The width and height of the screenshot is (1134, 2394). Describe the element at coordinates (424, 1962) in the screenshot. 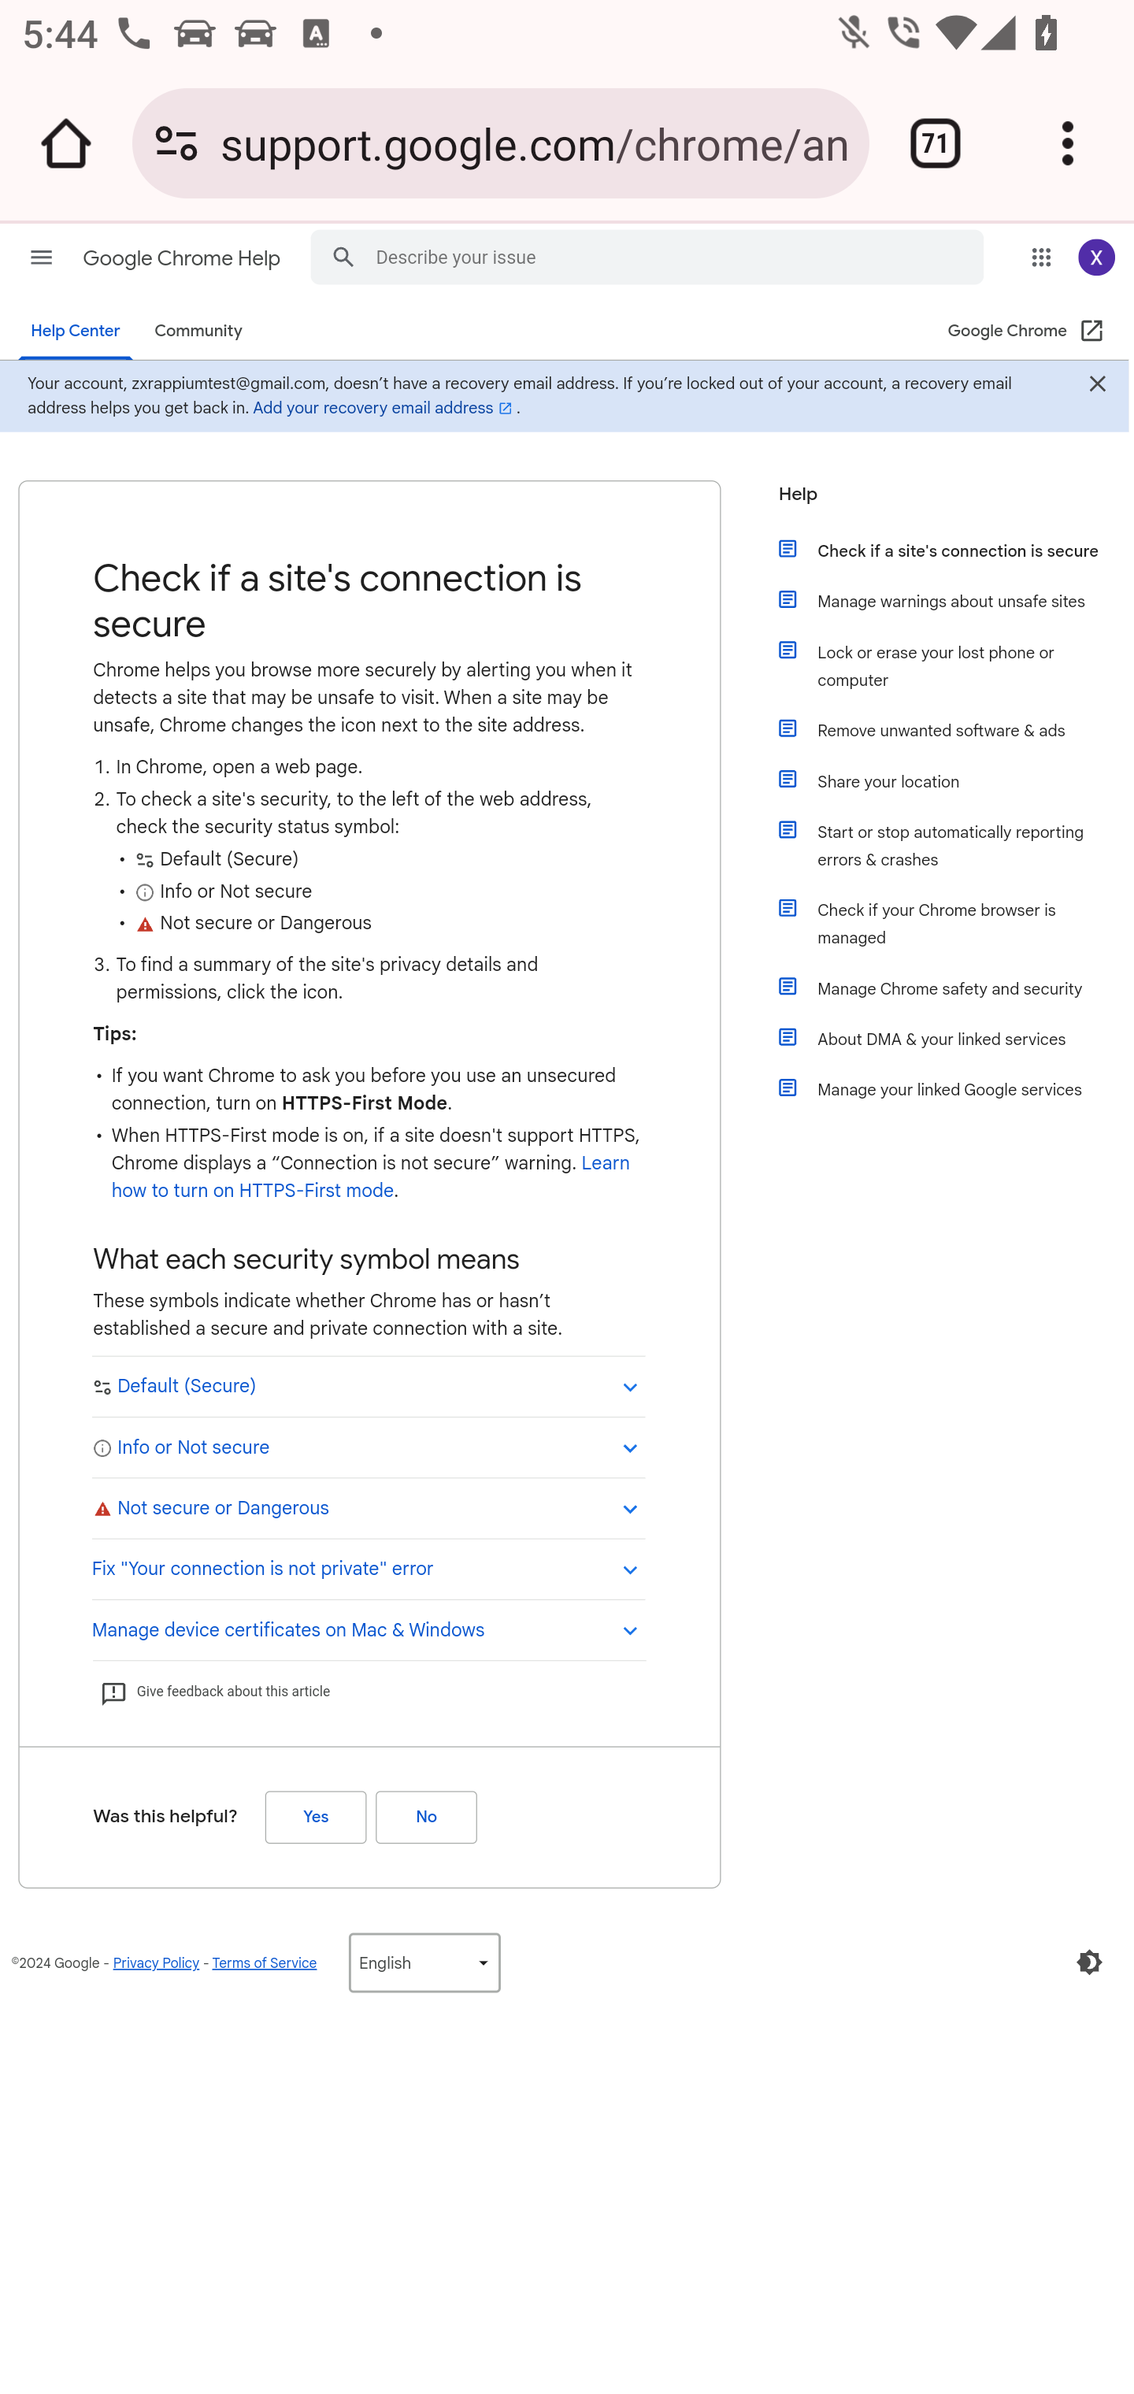

I see `Language (English‎)` at that location.